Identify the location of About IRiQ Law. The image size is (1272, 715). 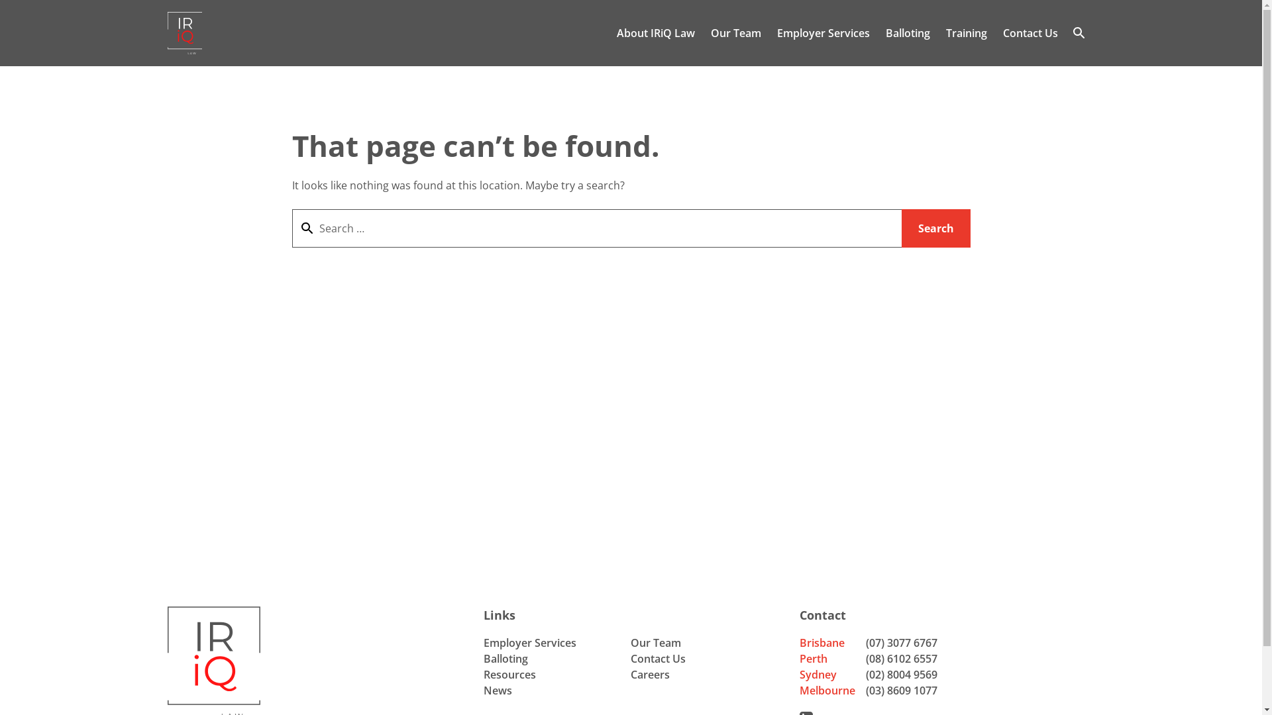
(655, 33).